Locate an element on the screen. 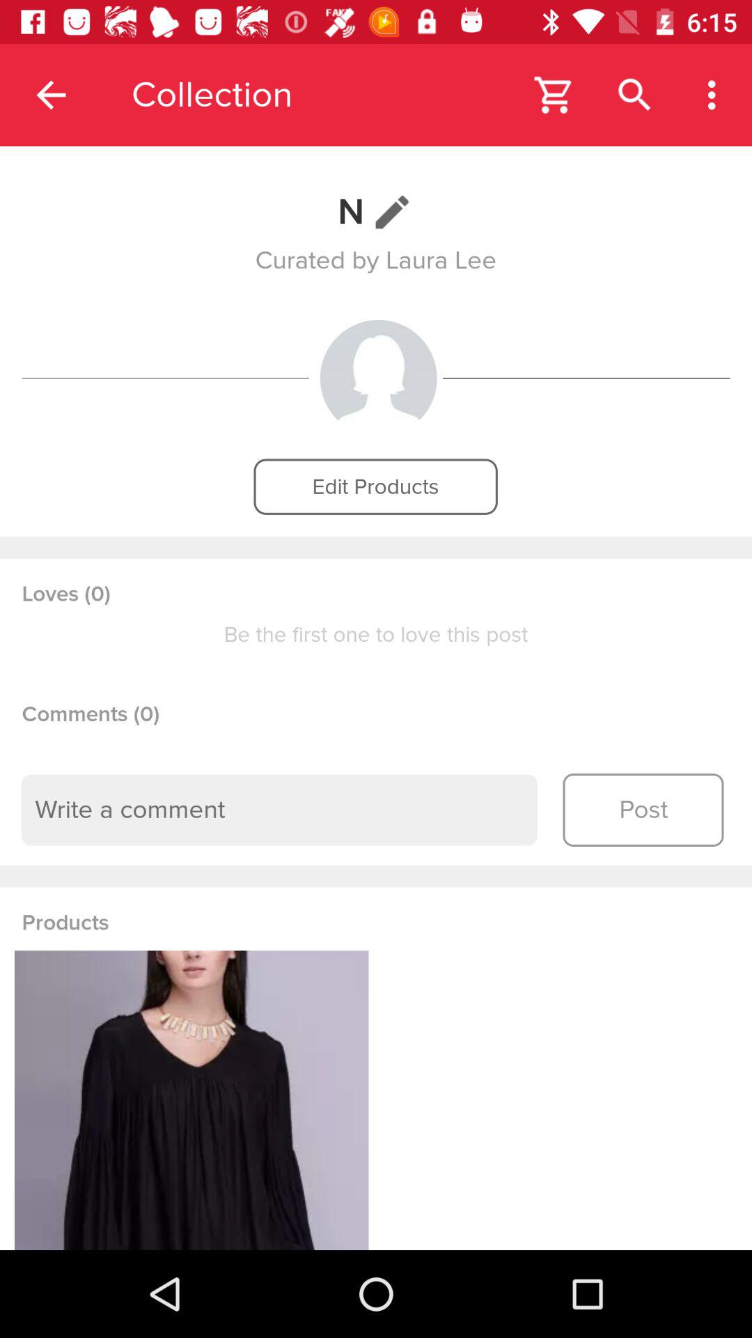 This screenshot has width=752, height=1338. choose icon to the left of the collection app is located at coordinates (51, 95).